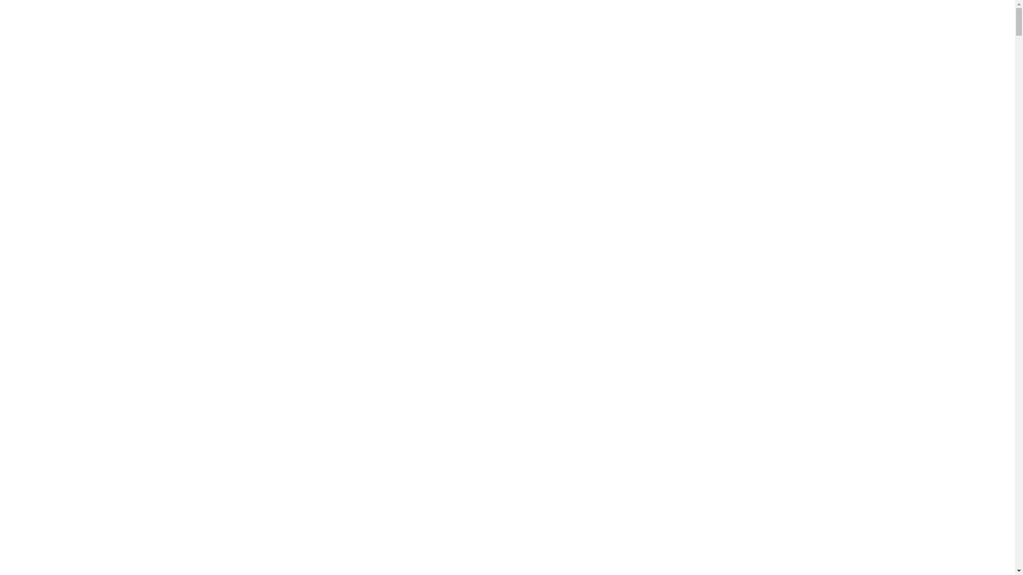 The height and width of the screenshot is (575, 1023). Describe the element at coordinates (30, 277) in the screenshot. I see `Member Login` at that location.